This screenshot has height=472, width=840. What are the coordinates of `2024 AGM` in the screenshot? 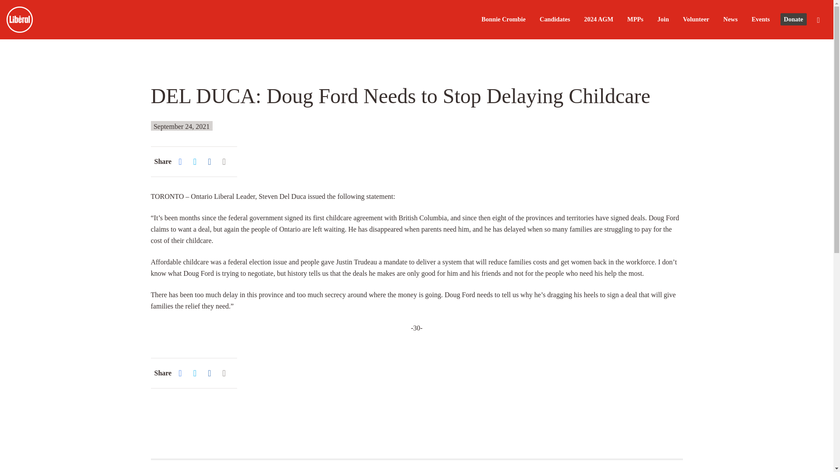 It's located at (598, 19).